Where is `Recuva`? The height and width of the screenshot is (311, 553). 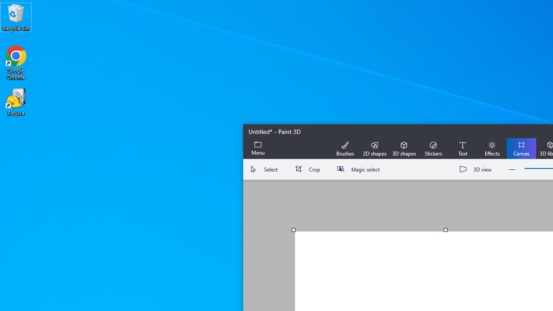
Recuva is located at coordinates (16, 102).